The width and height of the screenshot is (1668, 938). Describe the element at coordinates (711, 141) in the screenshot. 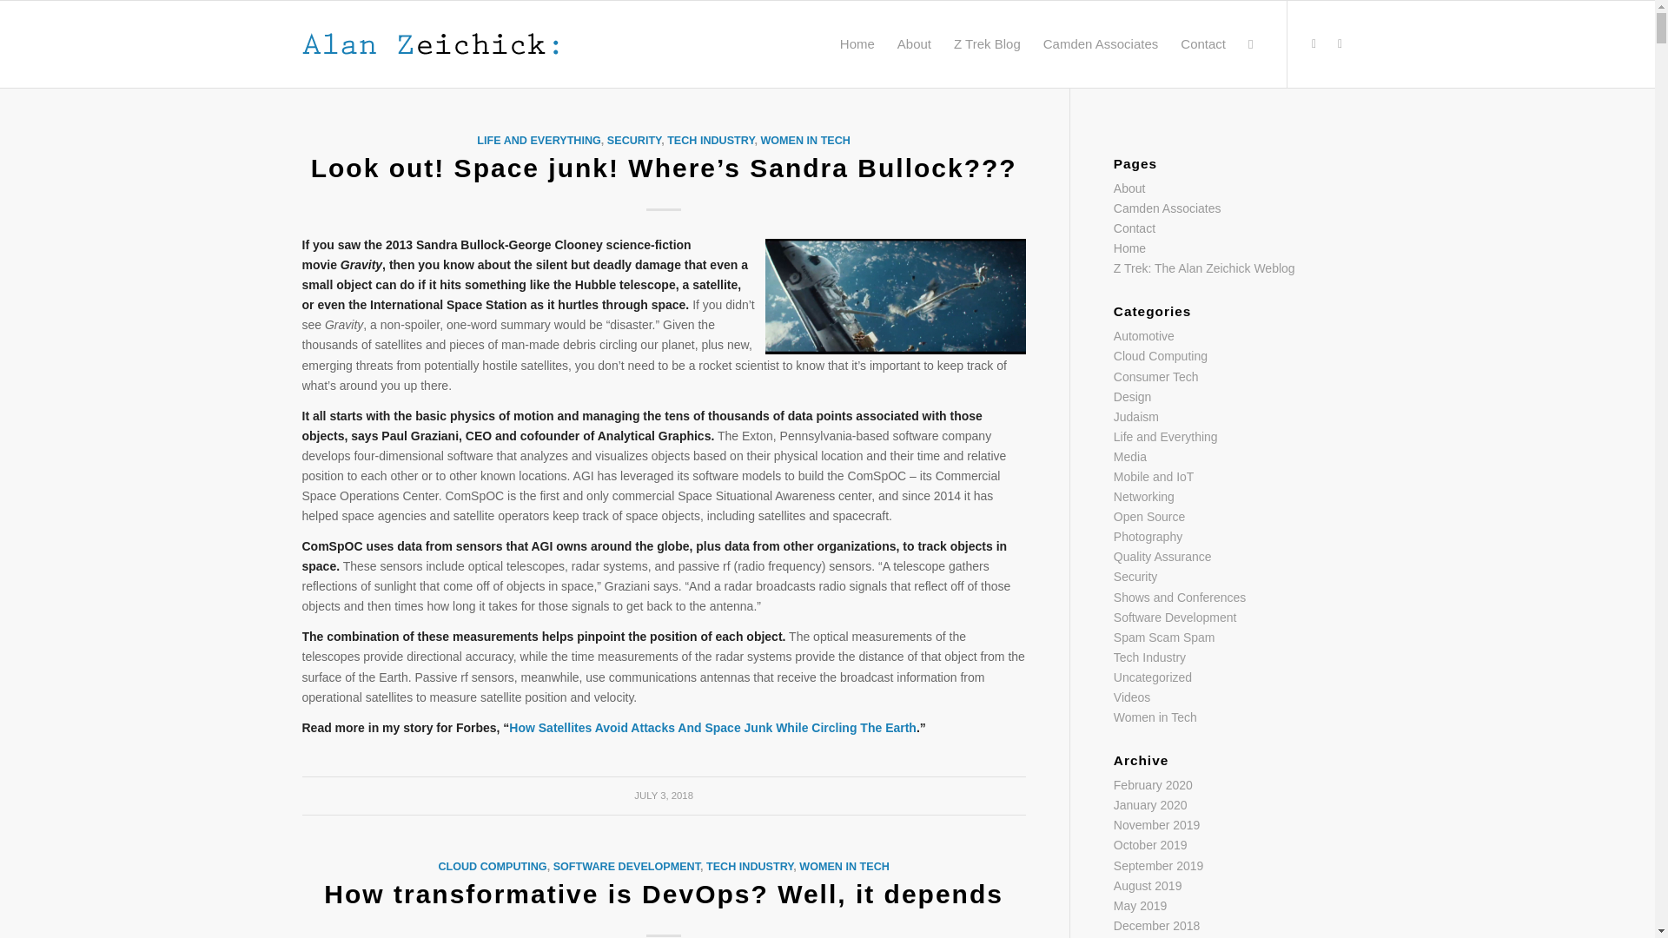

I see `TECH INDUSTRY` at that location.